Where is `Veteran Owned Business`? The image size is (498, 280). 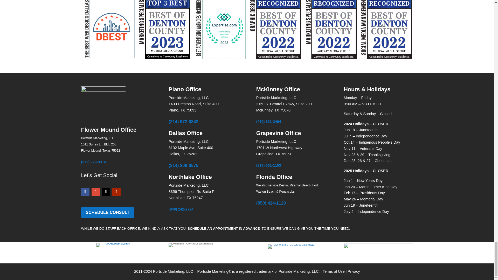
Veteran Owned Business is located at coordinates (191, 245).